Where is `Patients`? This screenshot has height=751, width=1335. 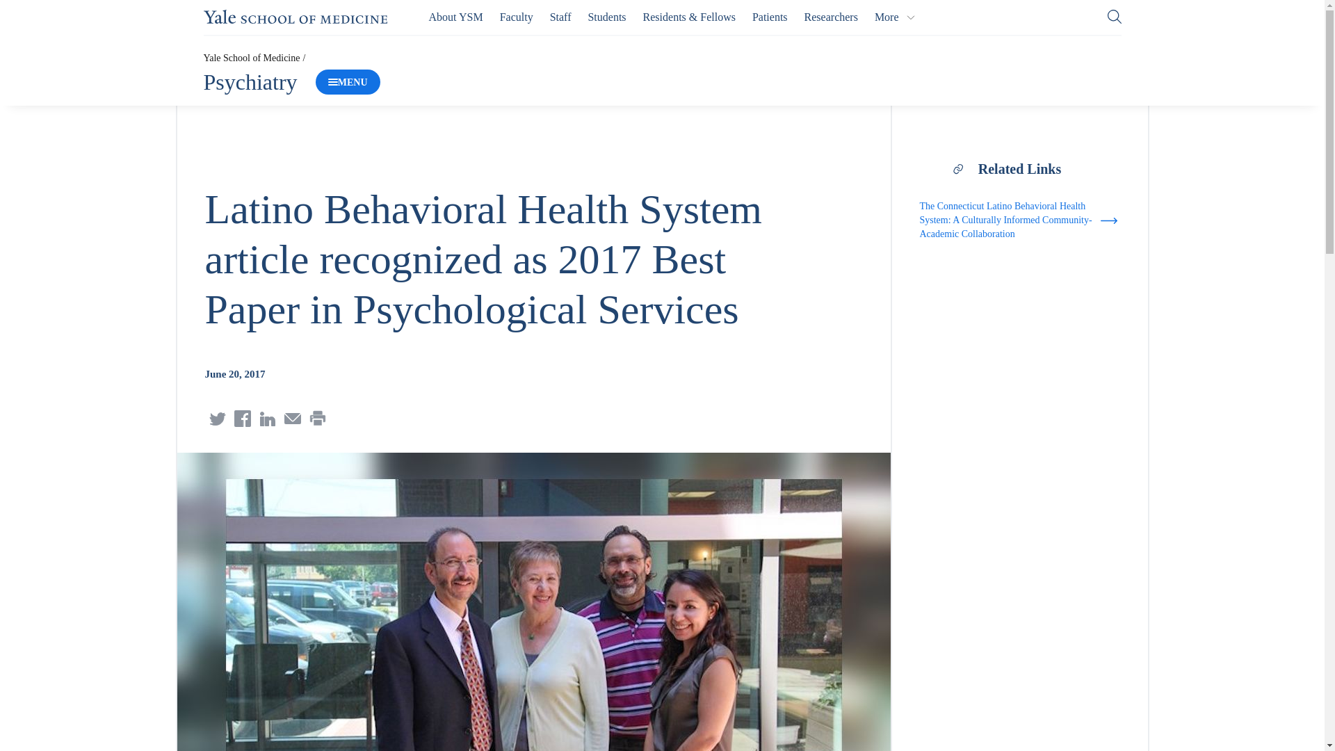
Patients is located at coordinates (770, 17).